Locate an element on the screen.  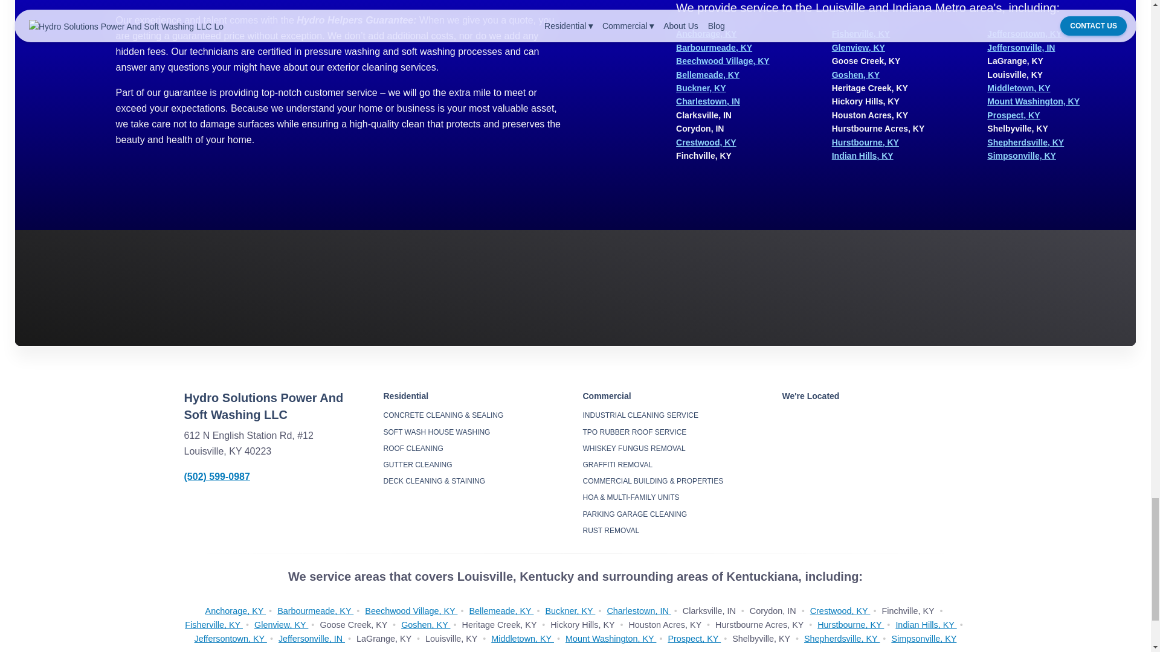
Anchorage, KY is located at coordinates (706, 33).